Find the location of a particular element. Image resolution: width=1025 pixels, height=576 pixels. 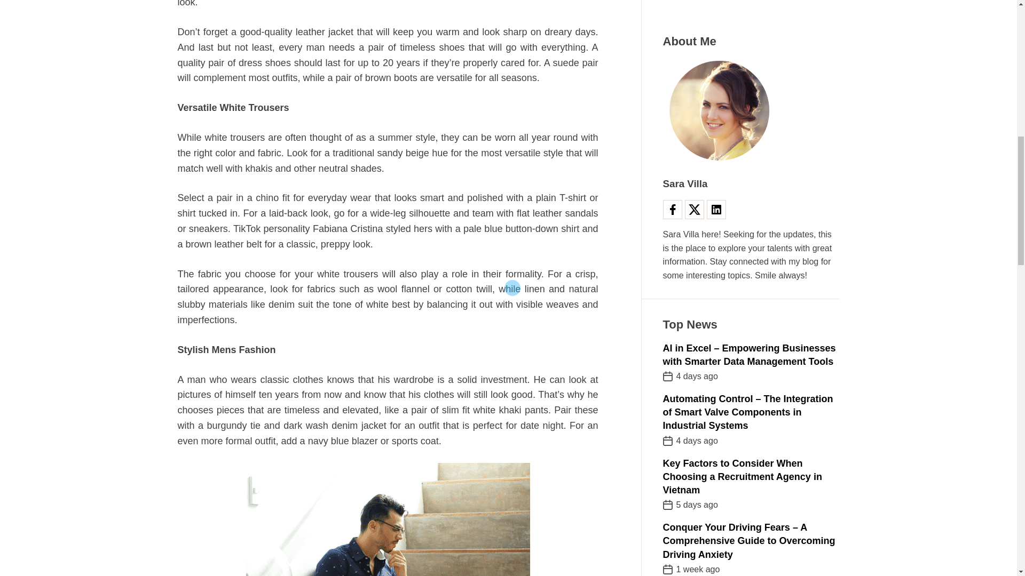

POPULAR is located at coordinates (684, 322).